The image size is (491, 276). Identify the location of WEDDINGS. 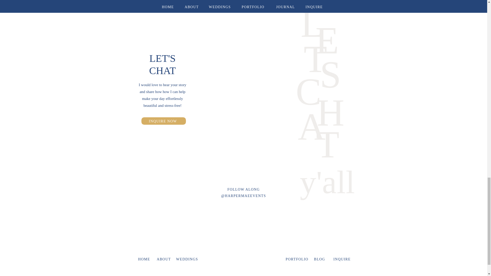
(187, 258).